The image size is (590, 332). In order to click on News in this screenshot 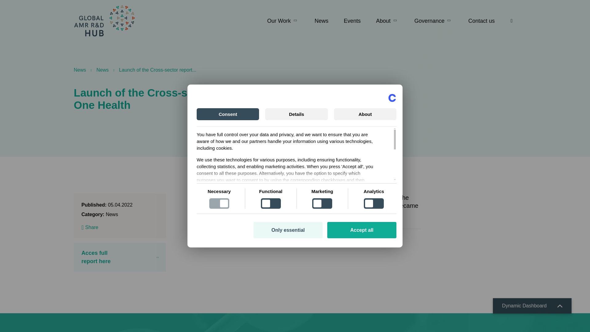, I will do `click(321, 21)`.